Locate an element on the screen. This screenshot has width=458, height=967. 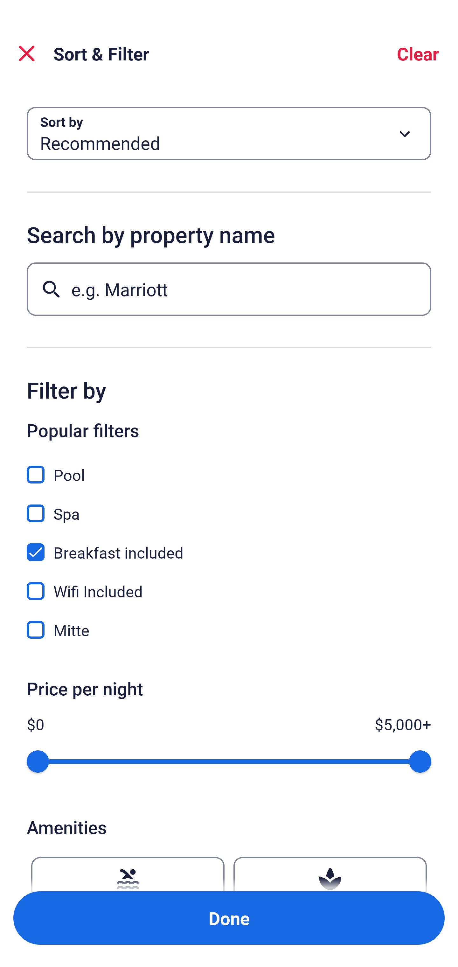
Wifi Included, Wifi Included is located at coordinates (229, 584).